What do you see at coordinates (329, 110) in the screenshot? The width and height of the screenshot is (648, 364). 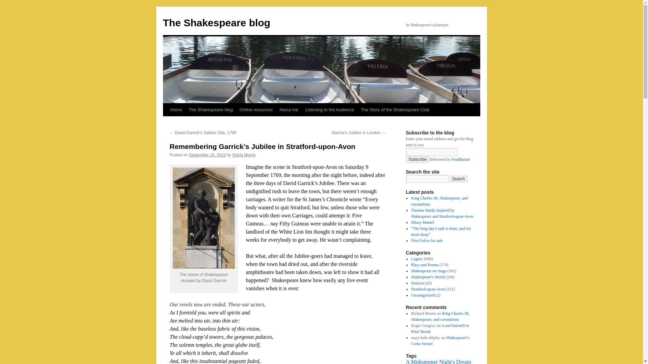 I see `Listening to the Audience` at bounding box center [329, 110].